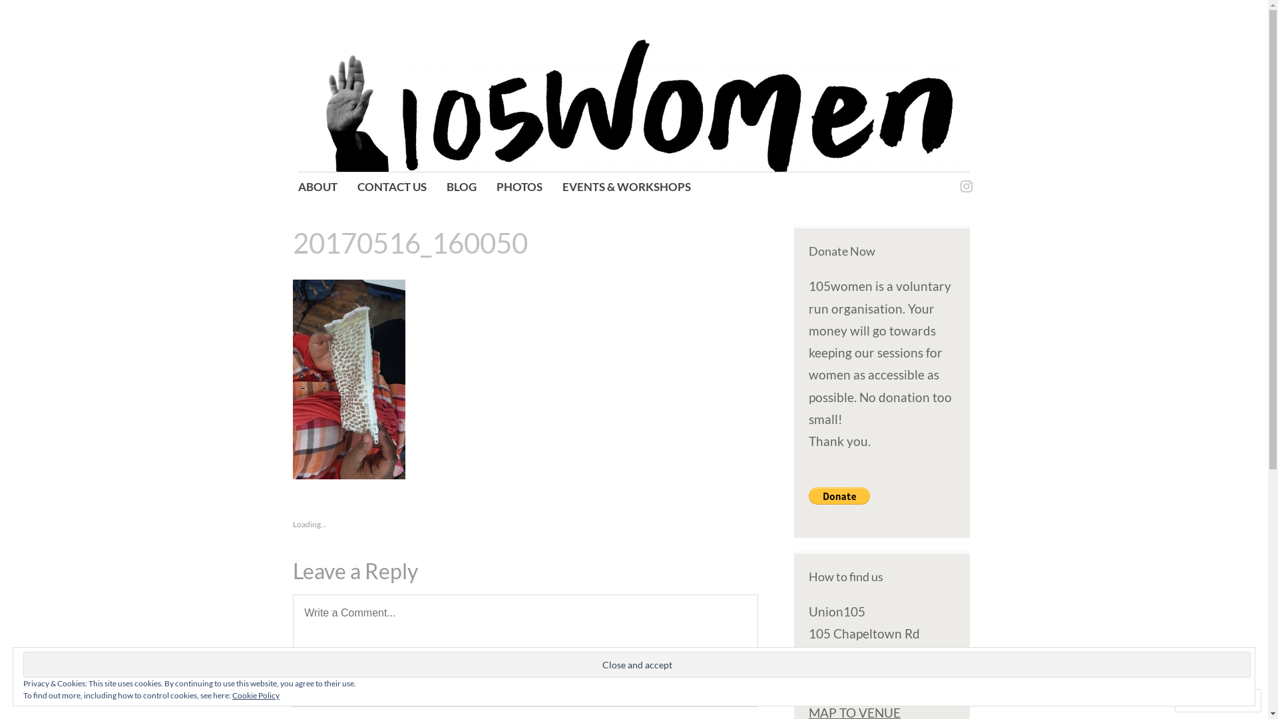 The image size is (1278, 719). What do you see at coordinates (318, 188) in the screenshot?
I see `ABOUT` at bounding box center [318, 188].